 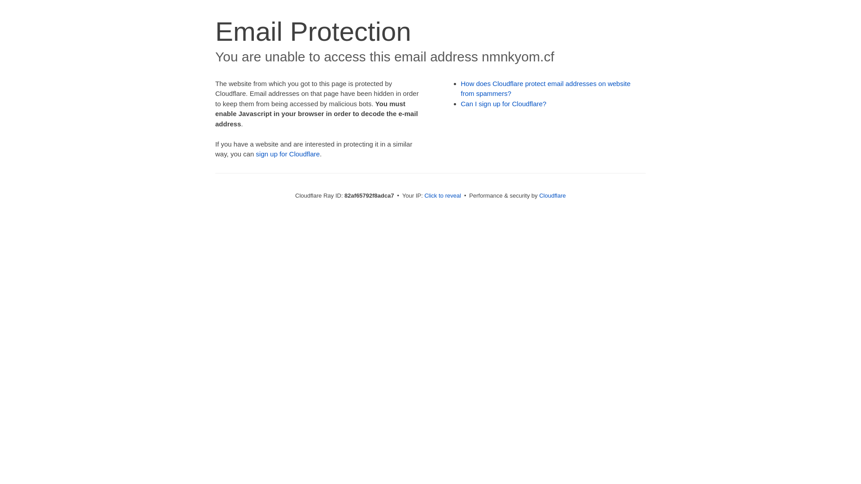 What do you see at coordinates (552, 195) in the screenshot?
I see `Cloudflare` at bounding box center [552, 195].